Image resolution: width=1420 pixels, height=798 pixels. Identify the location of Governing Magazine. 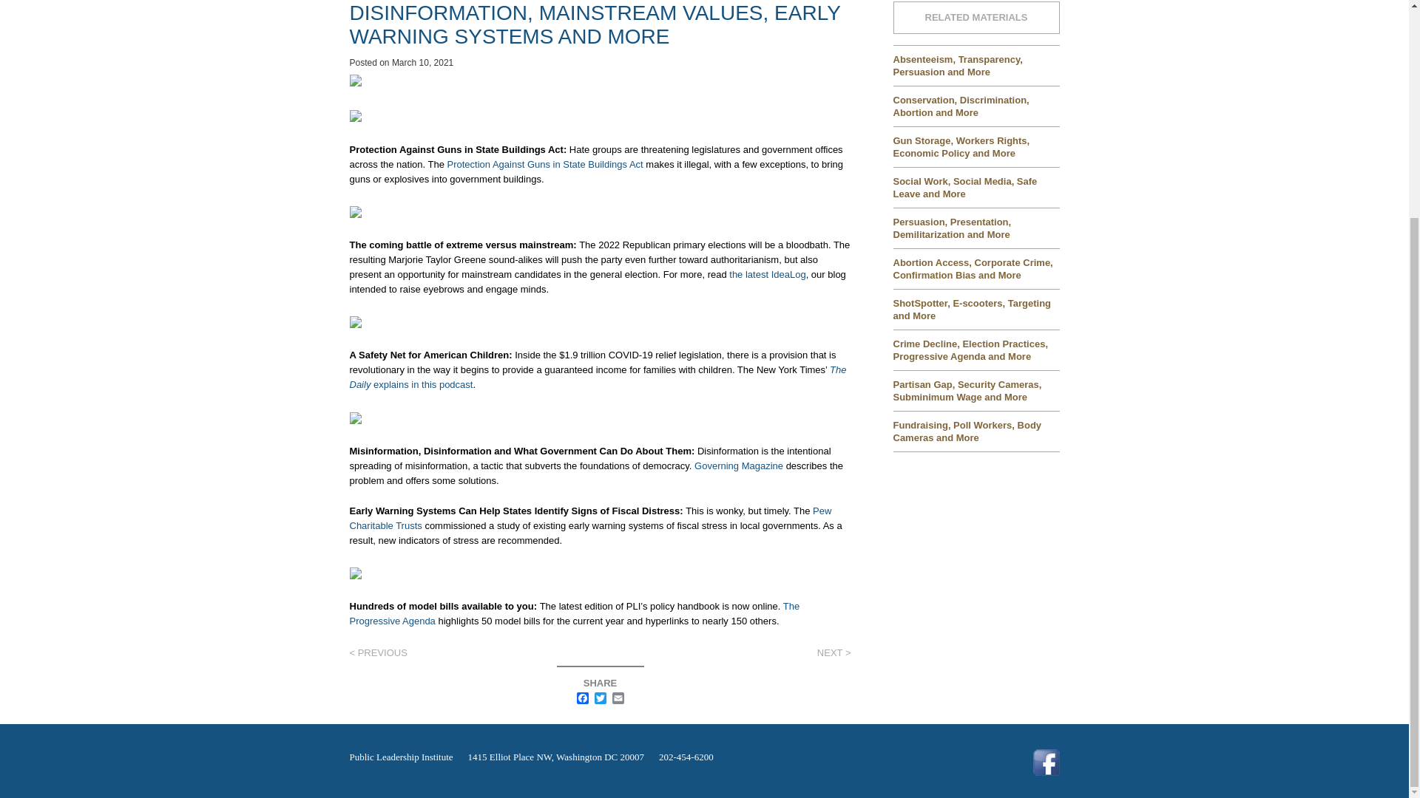
(738, 465).